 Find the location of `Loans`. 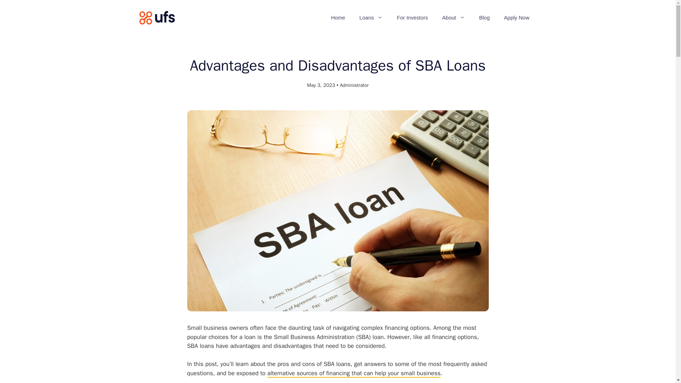

Loans is located at coordinates (371, 18).